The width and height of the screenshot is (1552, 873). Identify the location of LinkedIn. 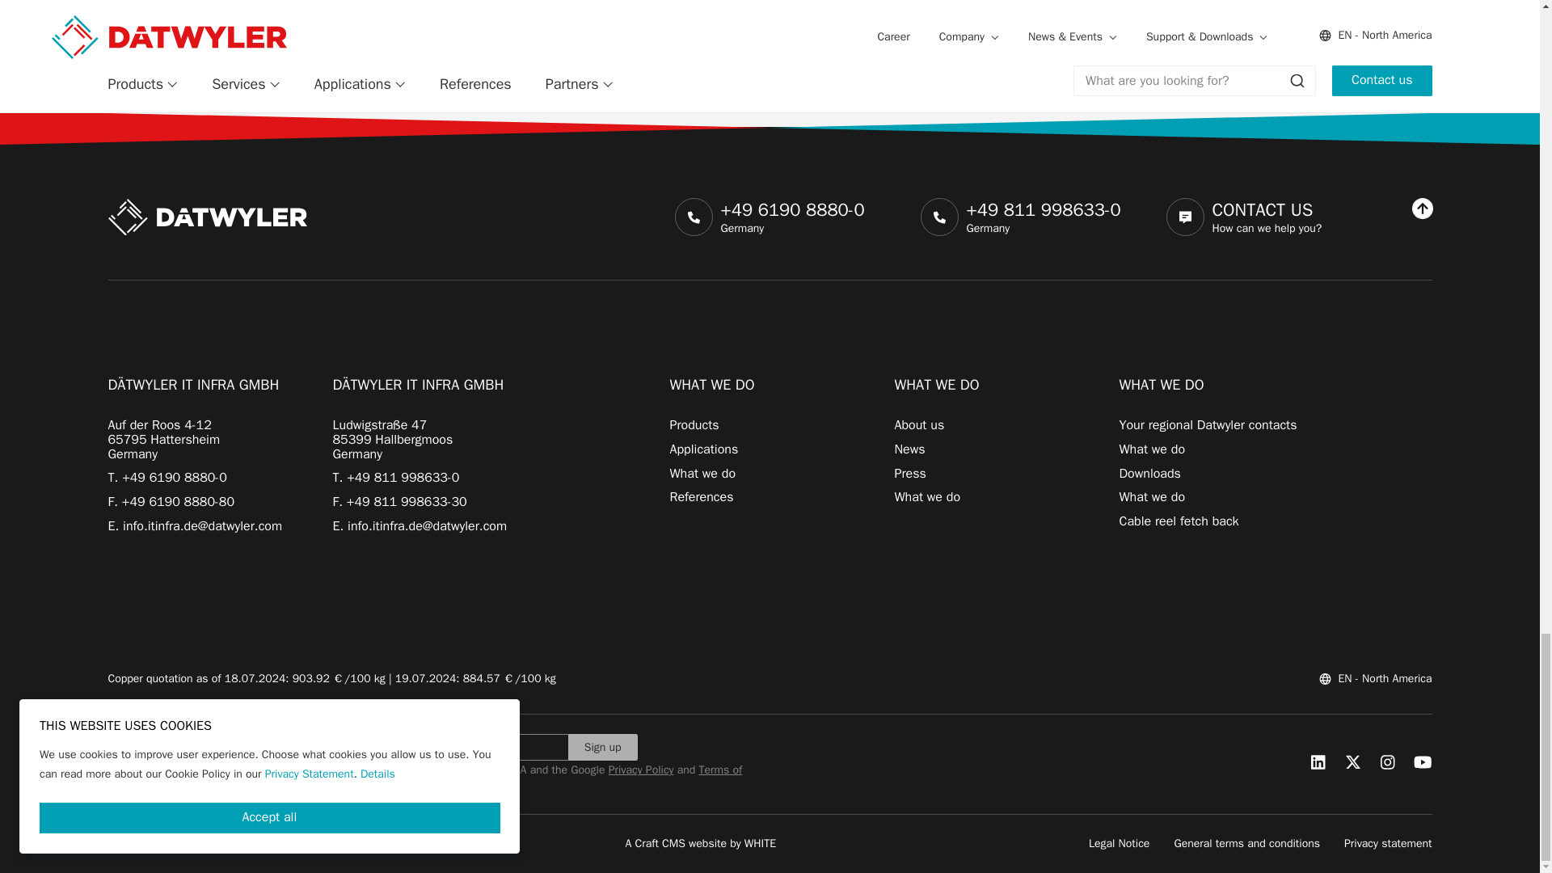
(1318, 761).